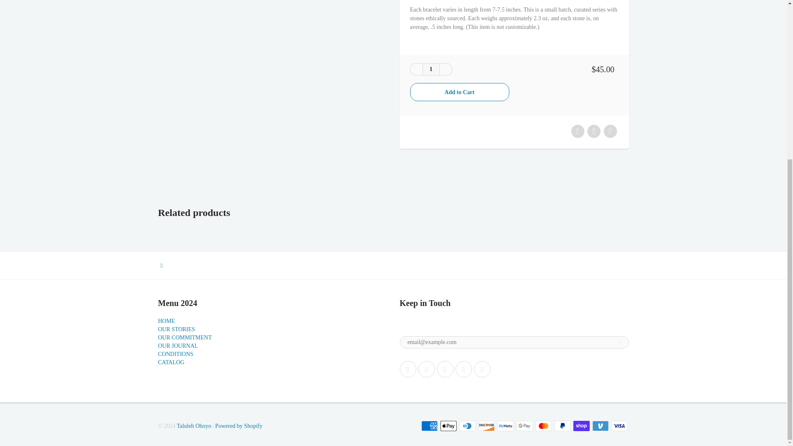  What do you see at coordinates (544, 426) in the screenshot?
I see `Mastercard` at bounding box center [544, 426].